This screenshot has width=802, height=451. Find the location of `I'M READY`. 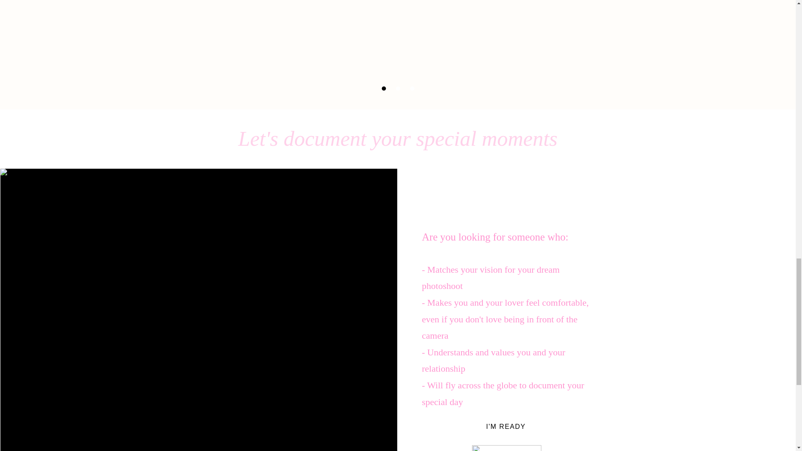

I'M READY is located at coordinates (507, 427).